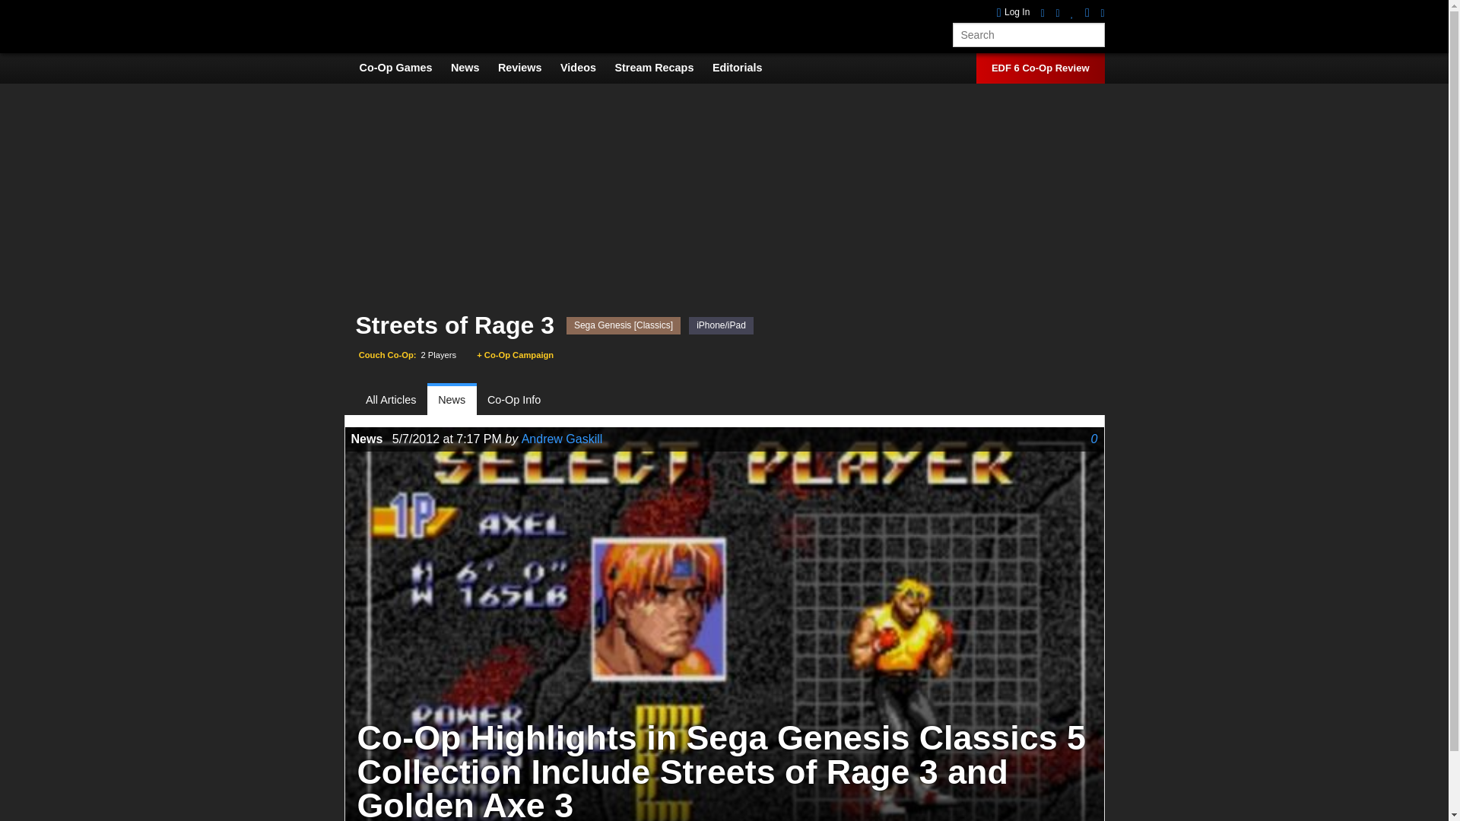 Image resolution: width=1460 pixels, height=821 pixels. I want to click on login, so click(1014, 12).